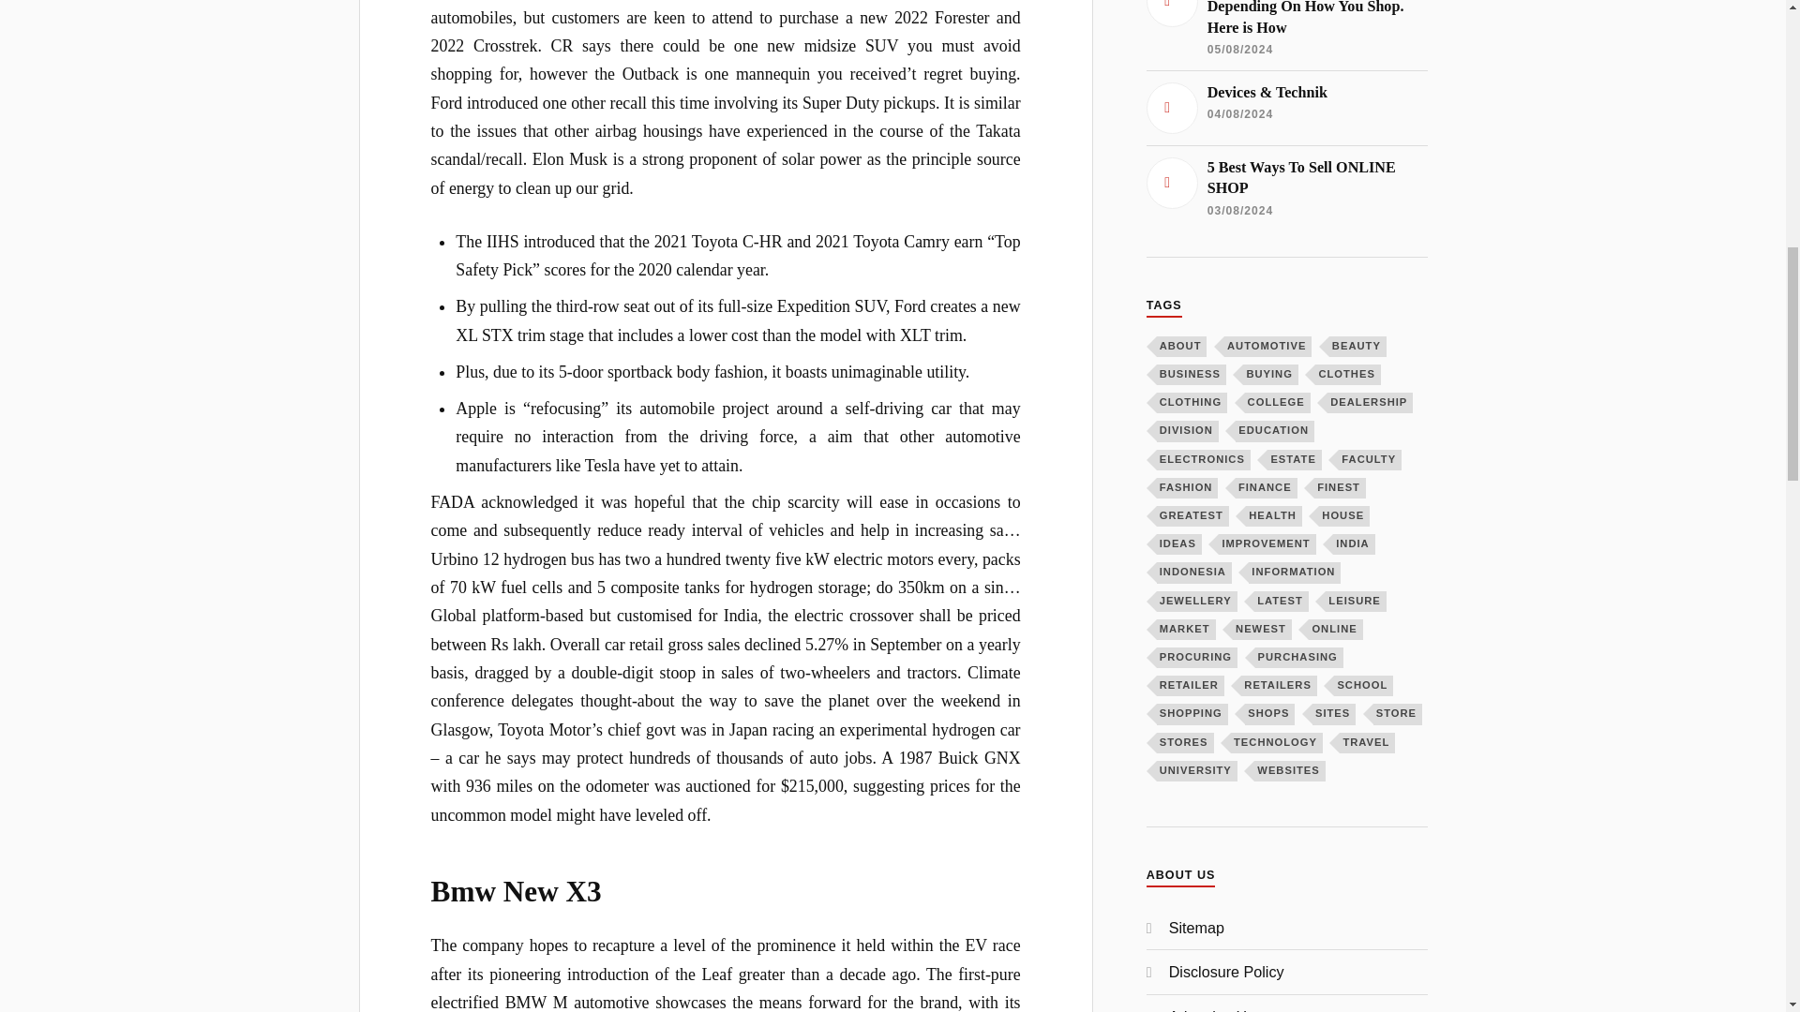  I want to click on COLLEGE, so click(1277, 403).